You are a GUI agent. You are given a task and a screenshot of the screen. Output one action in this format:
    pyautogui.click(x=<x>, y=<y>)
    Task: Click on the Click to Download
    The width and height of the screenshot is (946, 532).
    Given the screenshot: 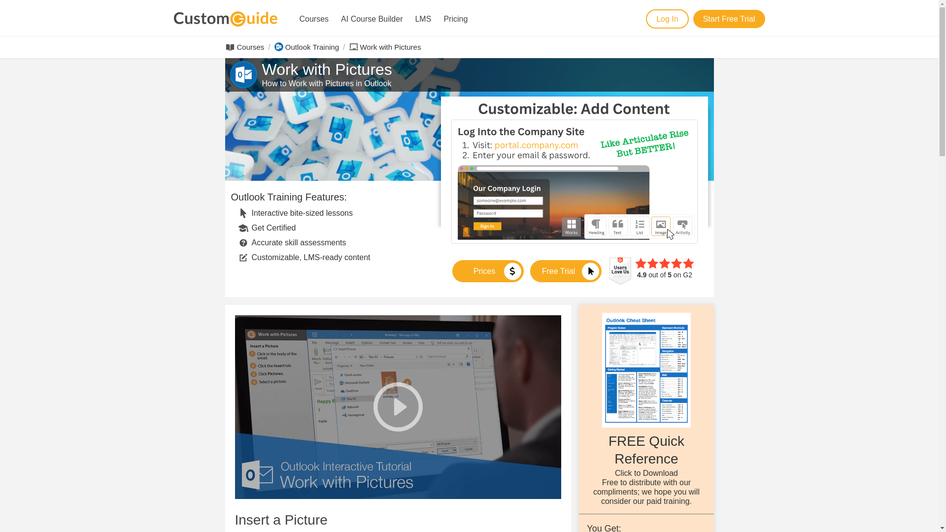 What is the action you would take?
    pyautogui.click(x=646, y=473)
    